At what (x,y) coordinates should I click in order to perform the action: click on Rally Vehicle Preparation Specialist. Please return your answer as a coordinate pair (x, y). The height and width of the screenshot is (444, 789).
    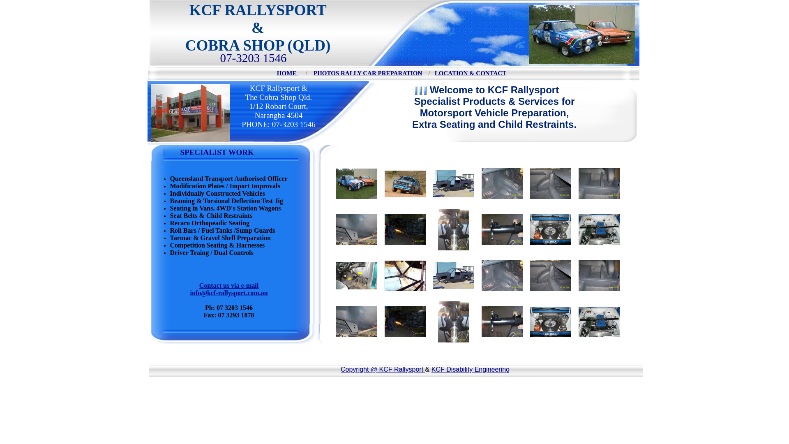
    Looking at the image, I should click on (582, 35).